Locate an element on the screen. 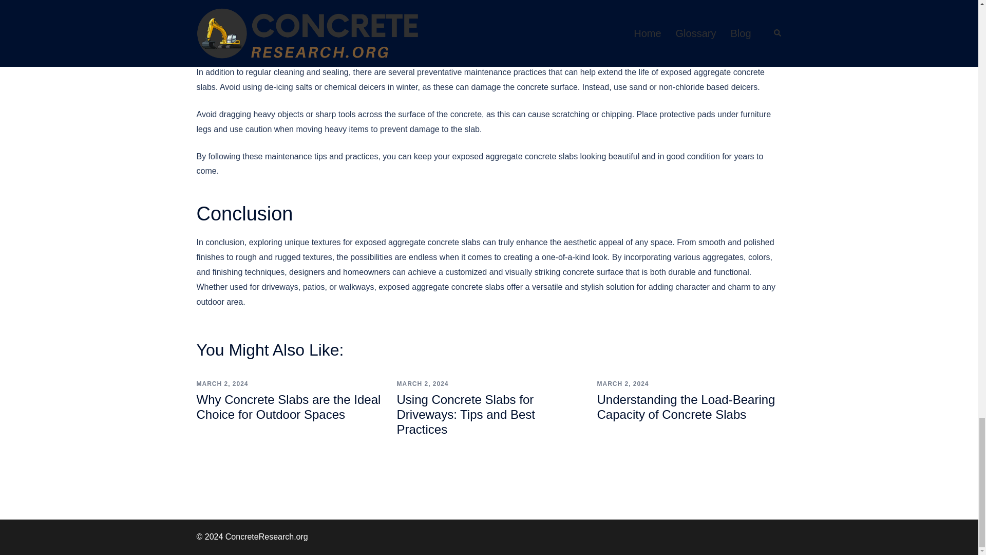  Understanding the Load-Bearing Capacity of Concrete Slabs is located at coordinates (686, 406).